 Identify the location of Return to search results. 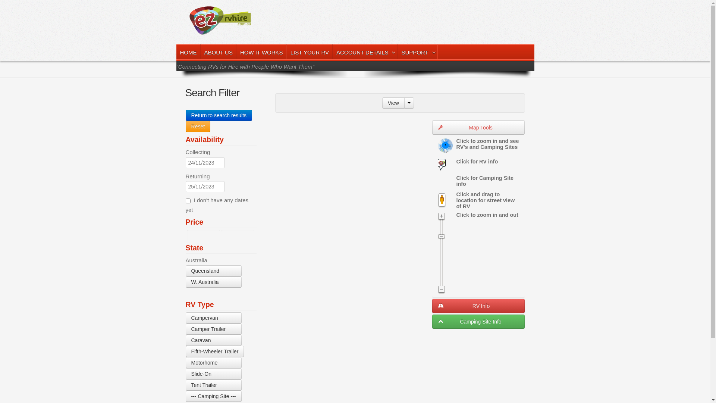
(219, 115).